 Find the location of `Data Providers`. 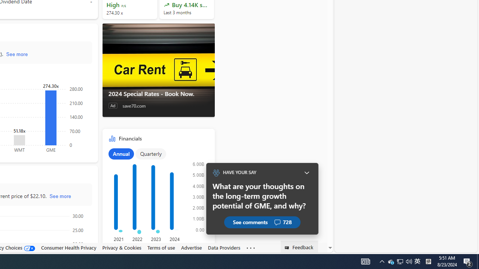

Data Providers is located at coordinates (224, 247).